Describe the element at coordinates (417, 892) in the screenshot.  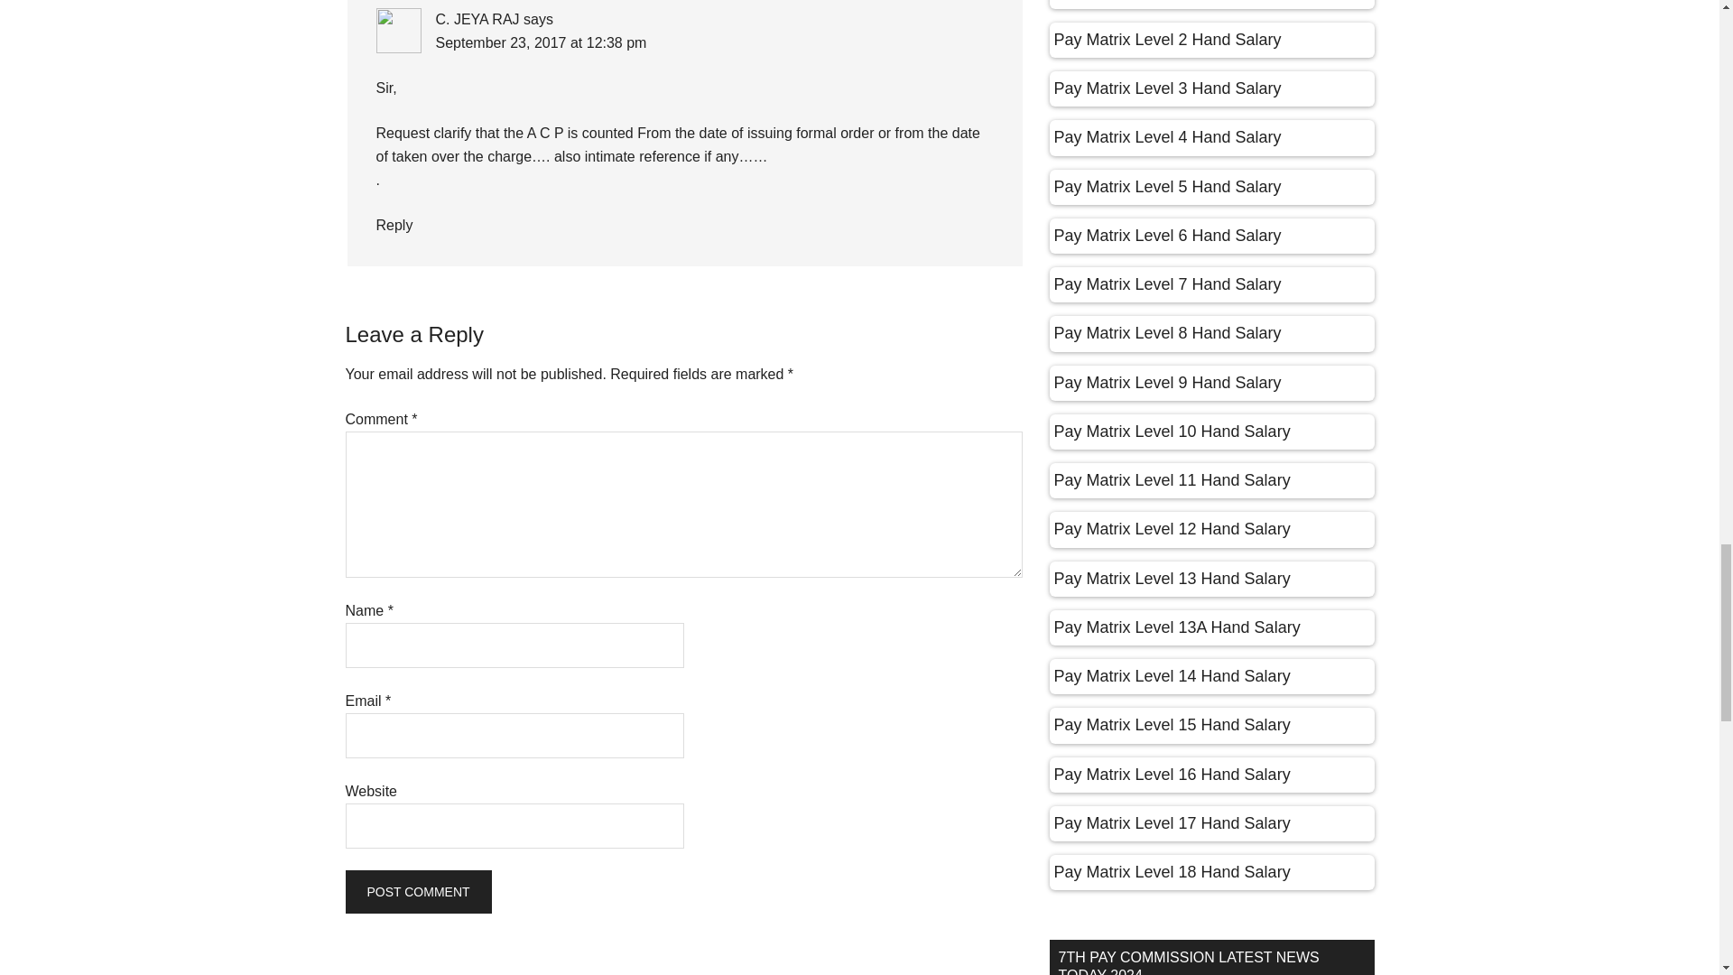
I see `Post Comment` at that location.